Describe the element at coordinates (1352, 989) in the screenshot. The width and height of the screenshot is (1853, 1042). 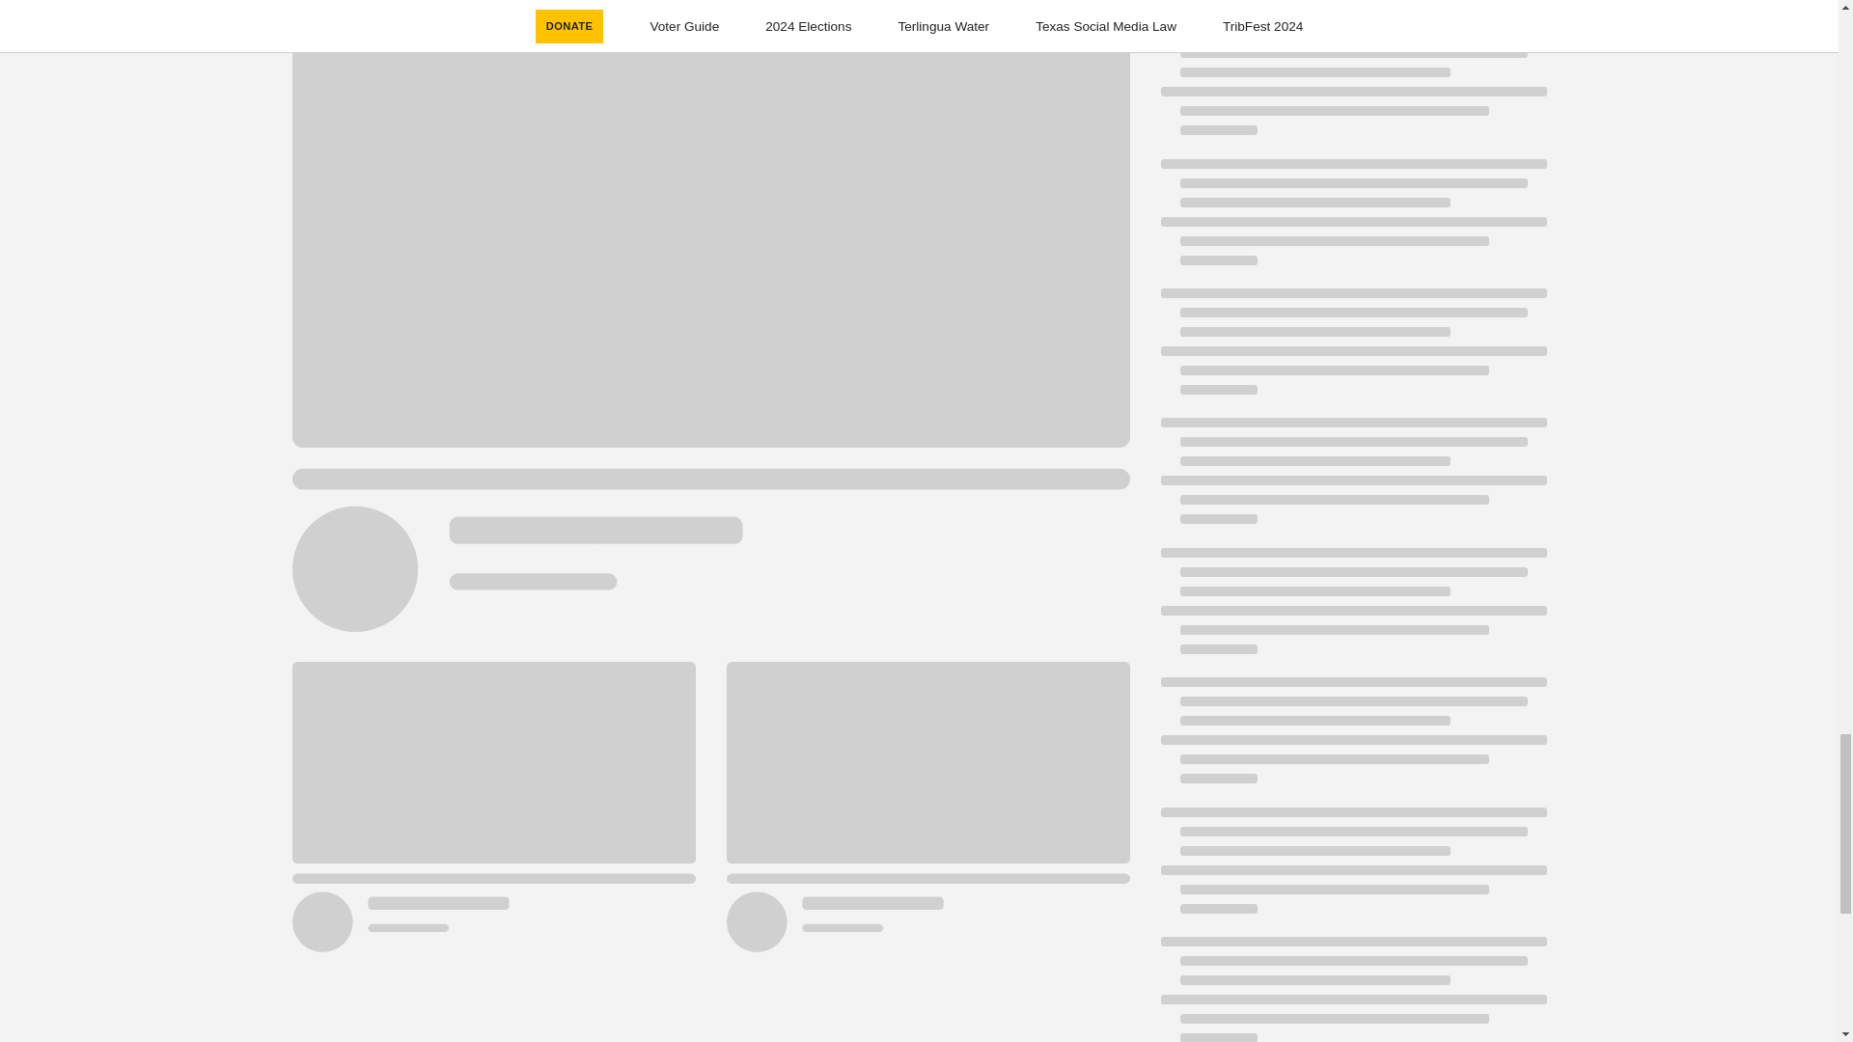
I see `Loading indicator` at that location.